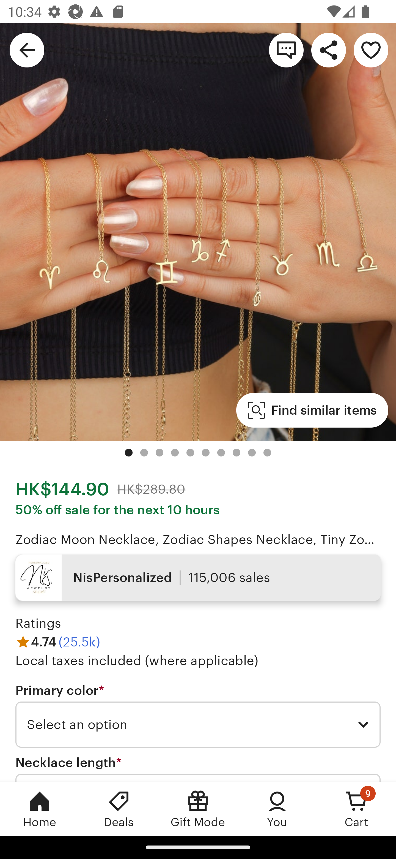  What do you see at coordinates (198, 716) in the screenshot?
I see `Primary color * Required Select an option` at bounding box center [198, 716].